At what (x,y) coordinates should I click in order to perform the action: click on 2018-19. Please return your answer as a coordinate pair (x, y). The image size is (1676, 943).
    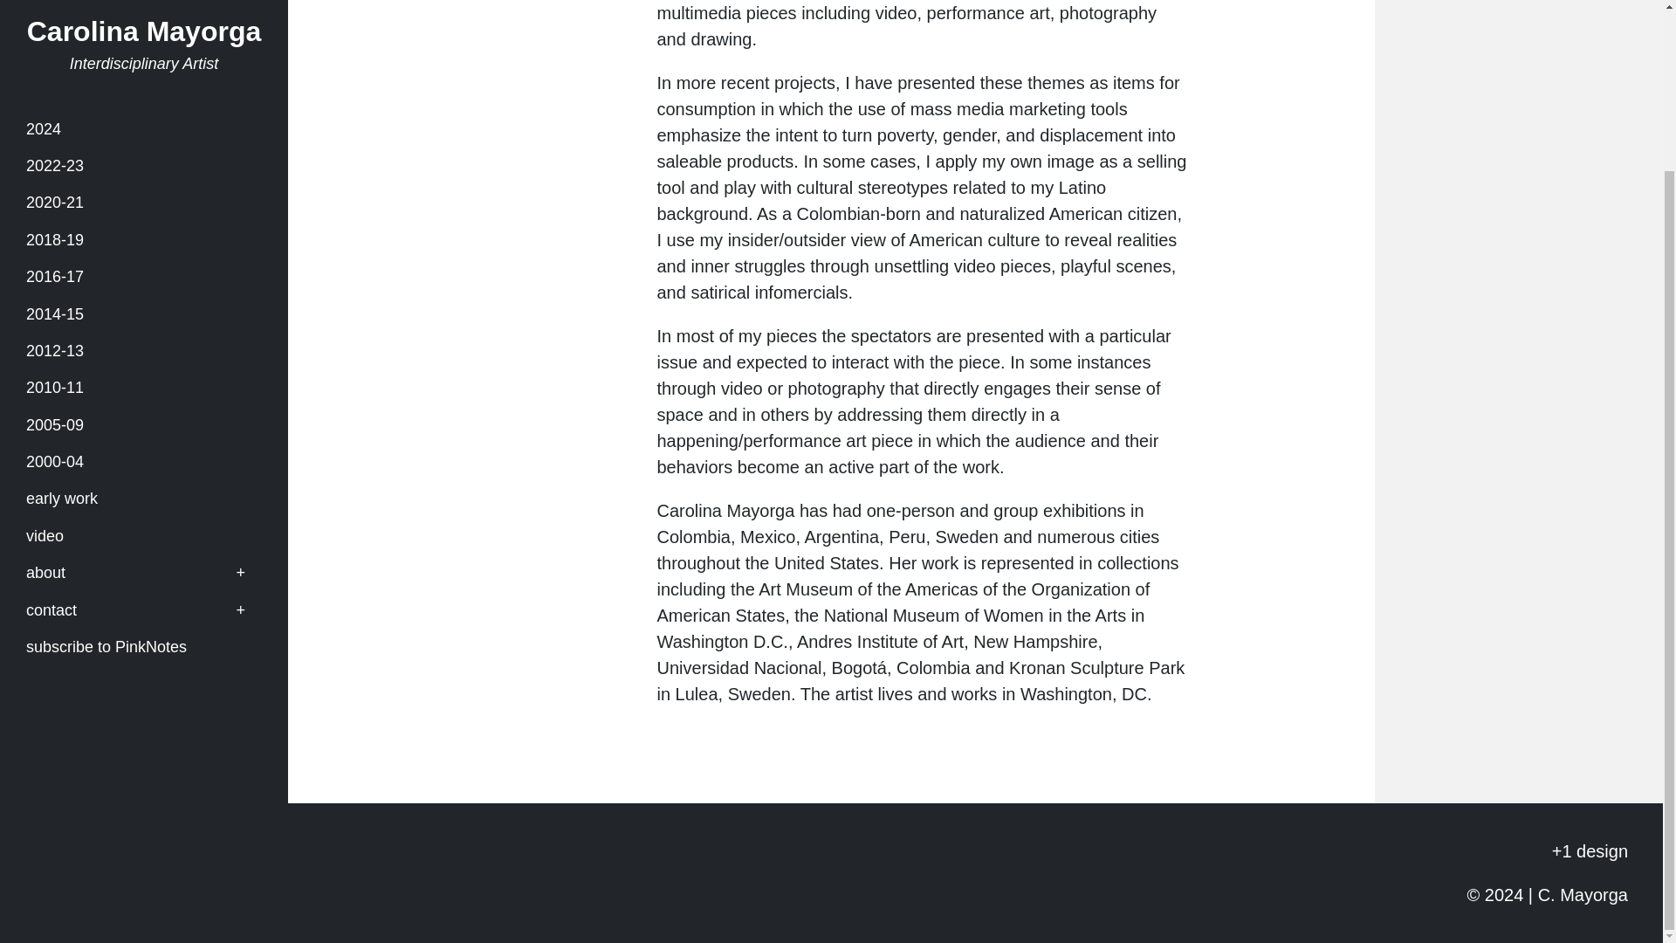
    Looking at the image, I should click on (143, 44).